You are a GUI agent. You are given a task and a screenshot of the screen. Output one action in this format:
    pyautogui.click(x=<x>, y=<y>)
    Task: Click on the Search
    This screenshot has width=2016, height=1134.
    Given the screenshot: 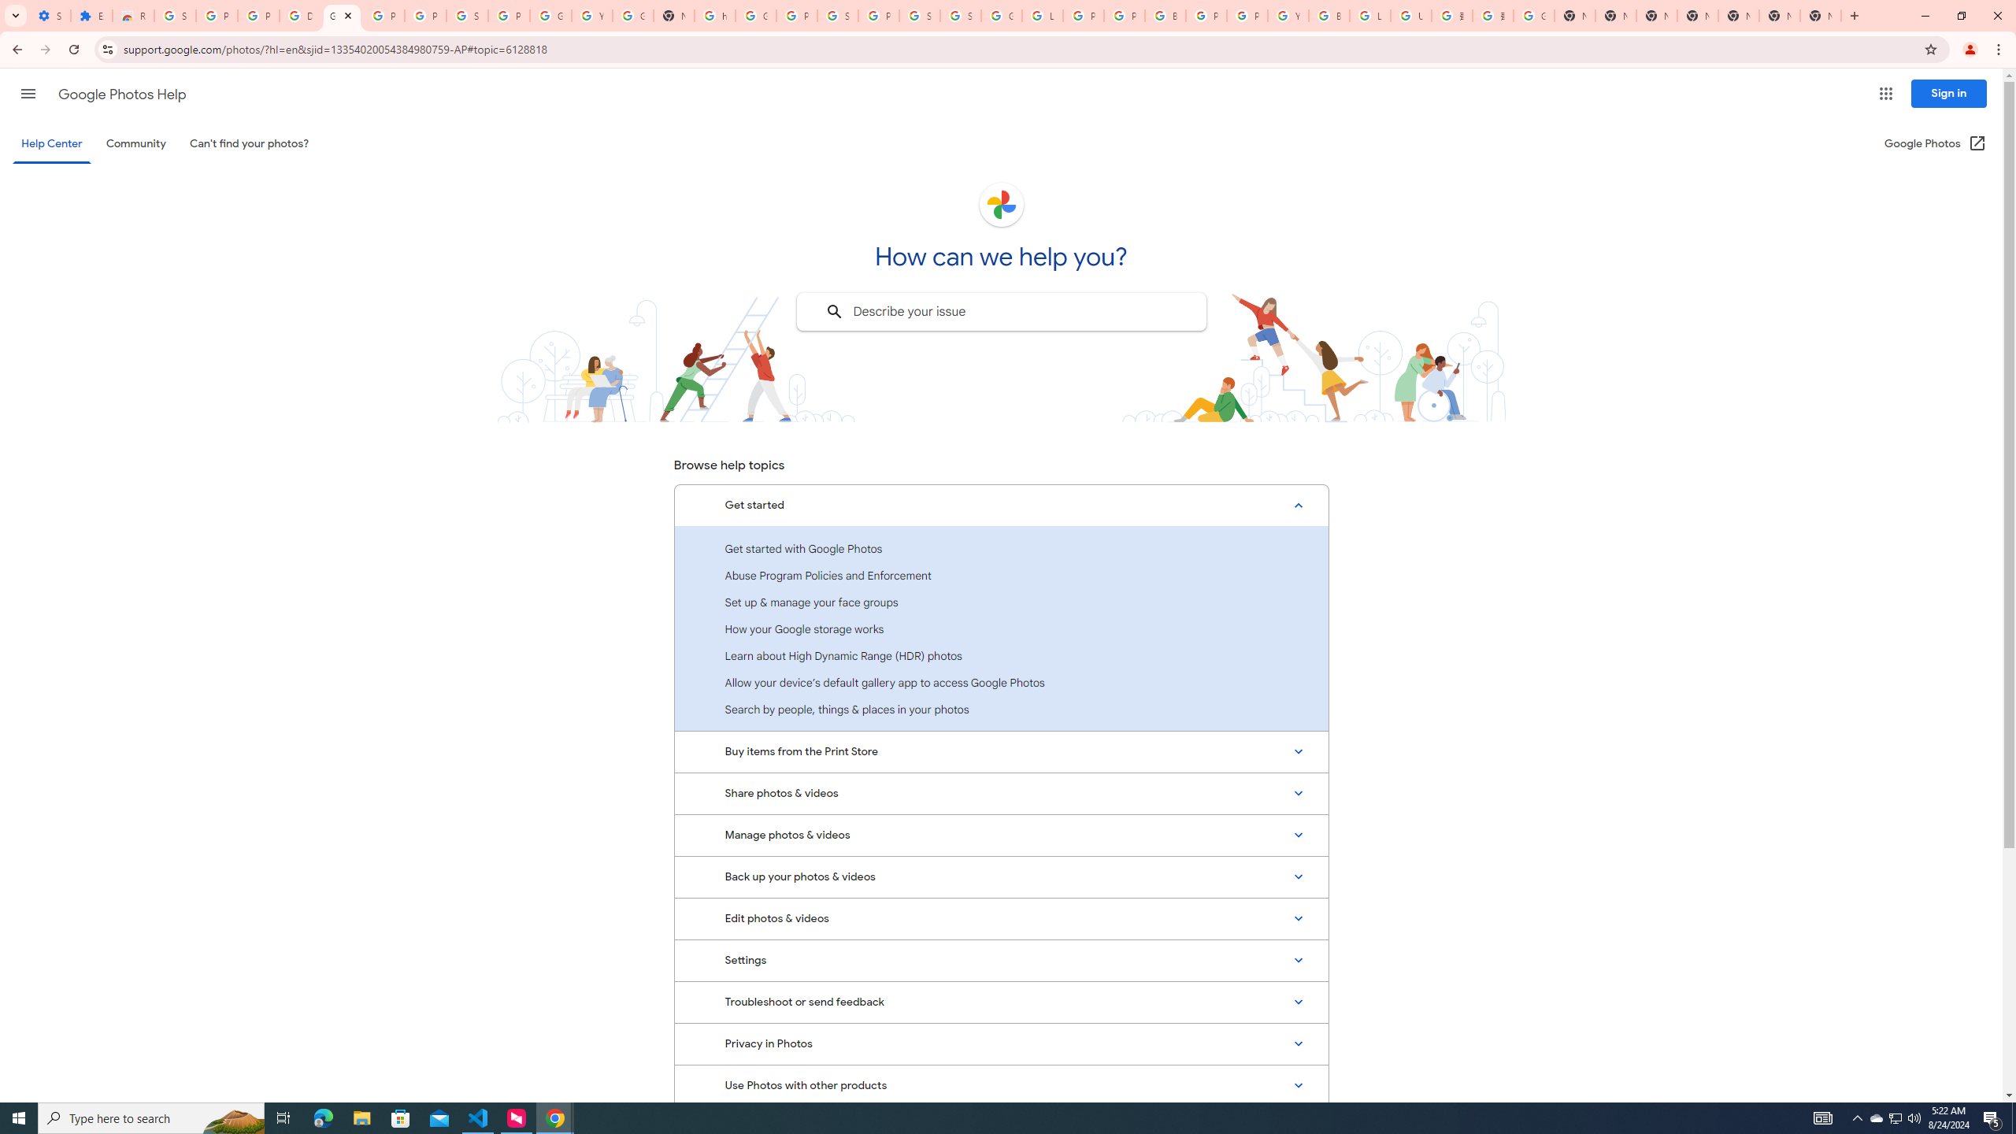 What is the action you would take?
    pyautogui.click(x=833, y=312)
    